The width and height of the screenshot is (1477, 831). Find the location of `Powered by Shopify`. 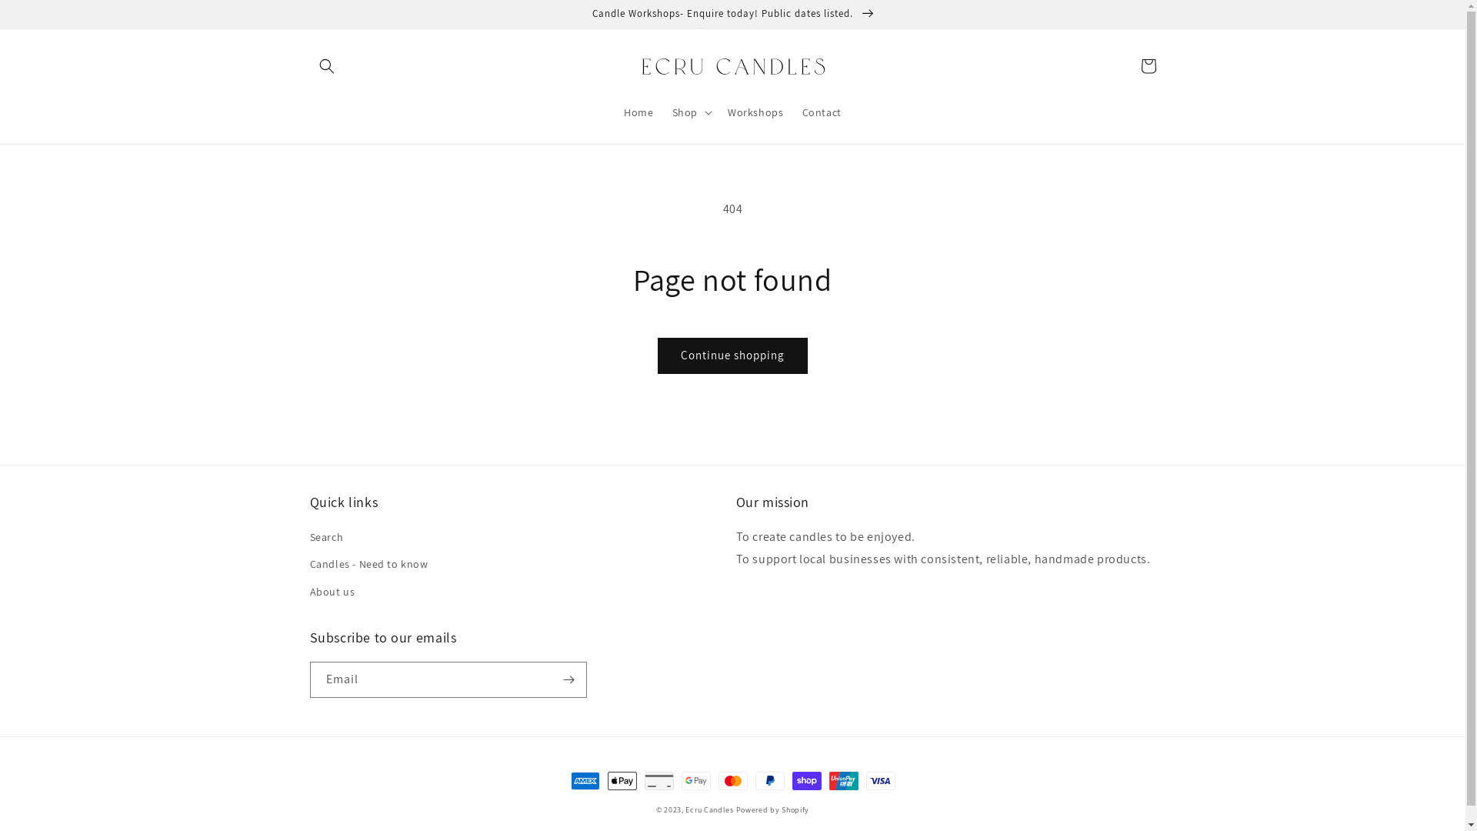

Powered by Shopify is located at coordinates (773, 809).